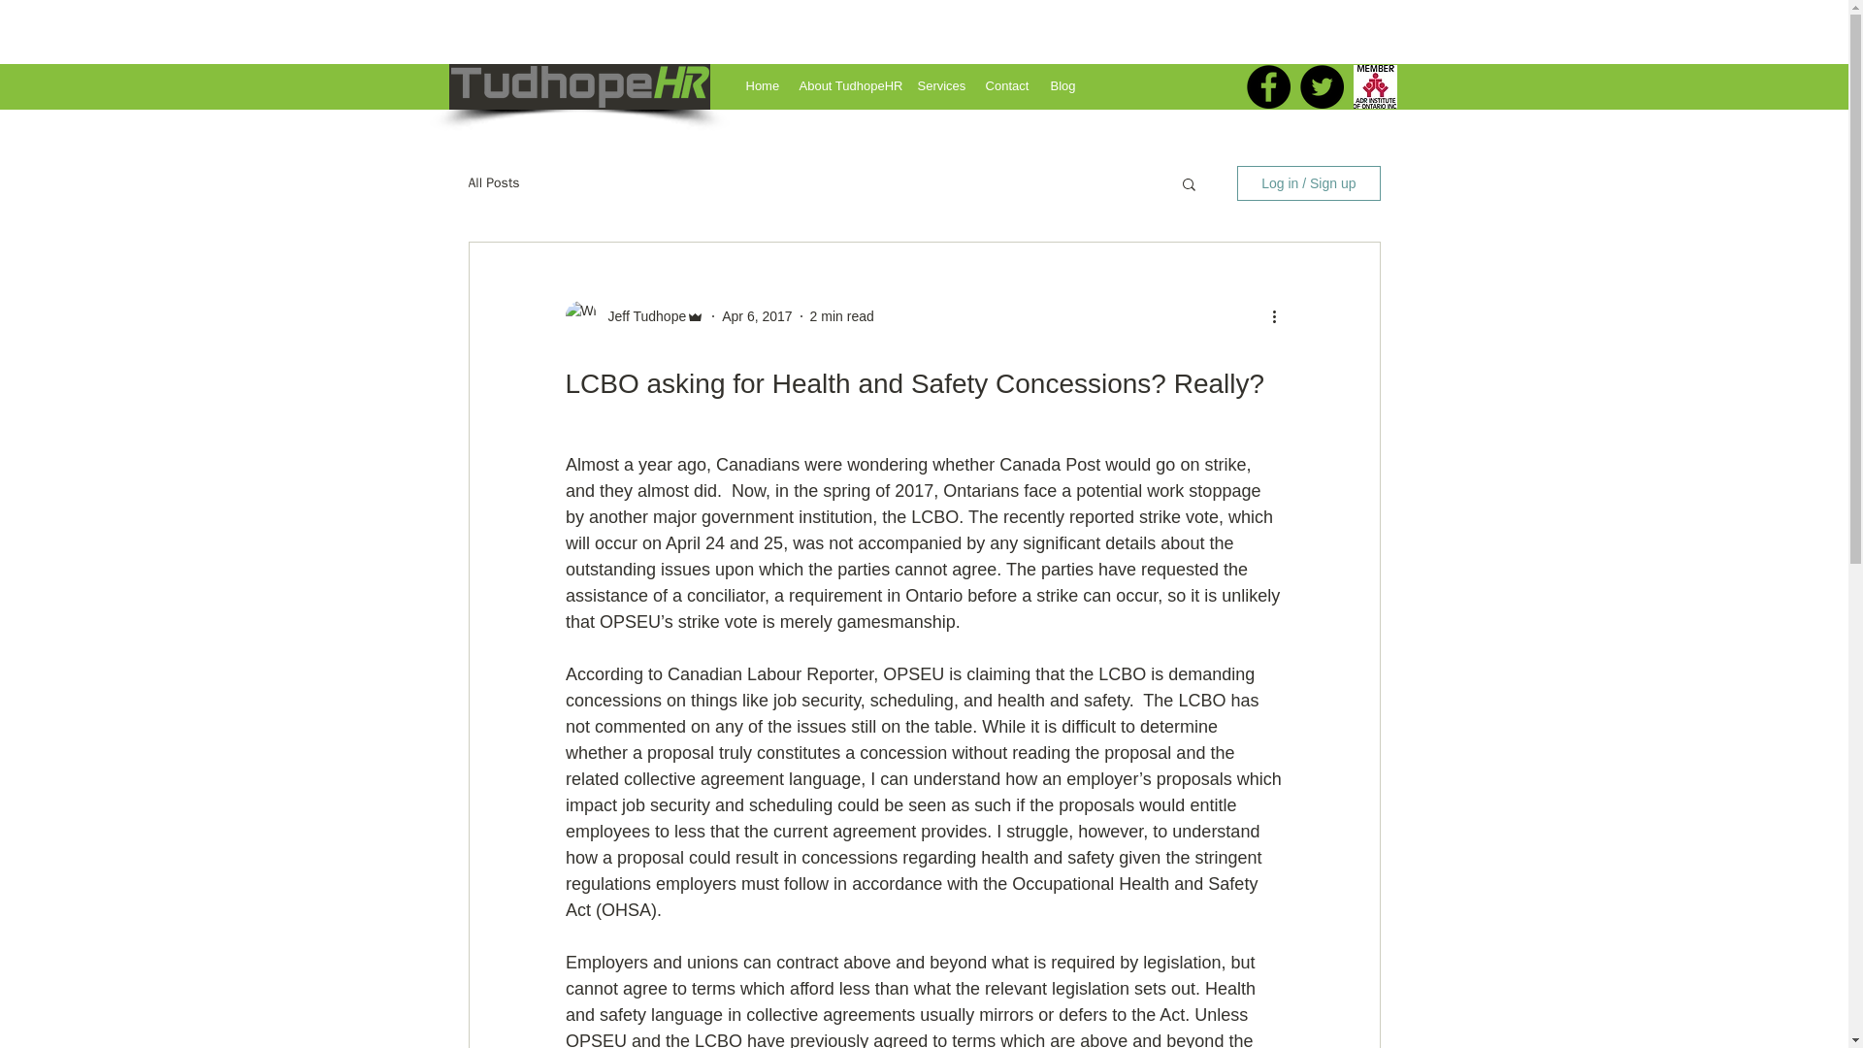  What do you see at coordinates (846, 85) in the screenshot?
I see `About TudhopeHR` at bounding box center [846, 85].